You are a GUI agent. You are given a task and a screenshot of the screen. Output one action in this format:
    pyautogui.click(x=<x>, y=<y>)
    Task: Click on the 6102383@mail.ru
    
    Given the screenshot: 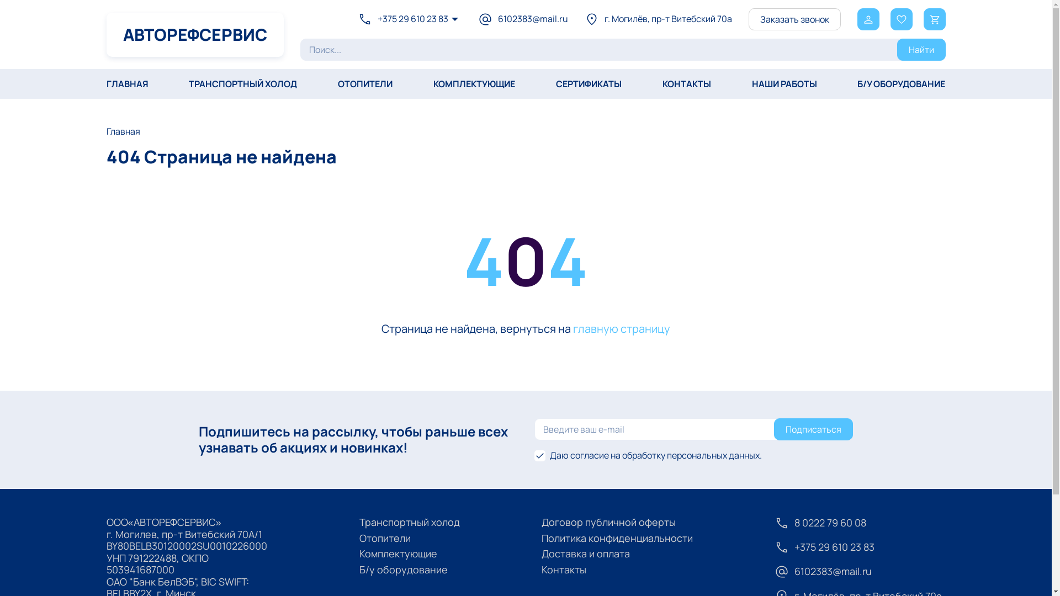 What is the action you would take?
    pyautogui.click(x=860, y=572)
    